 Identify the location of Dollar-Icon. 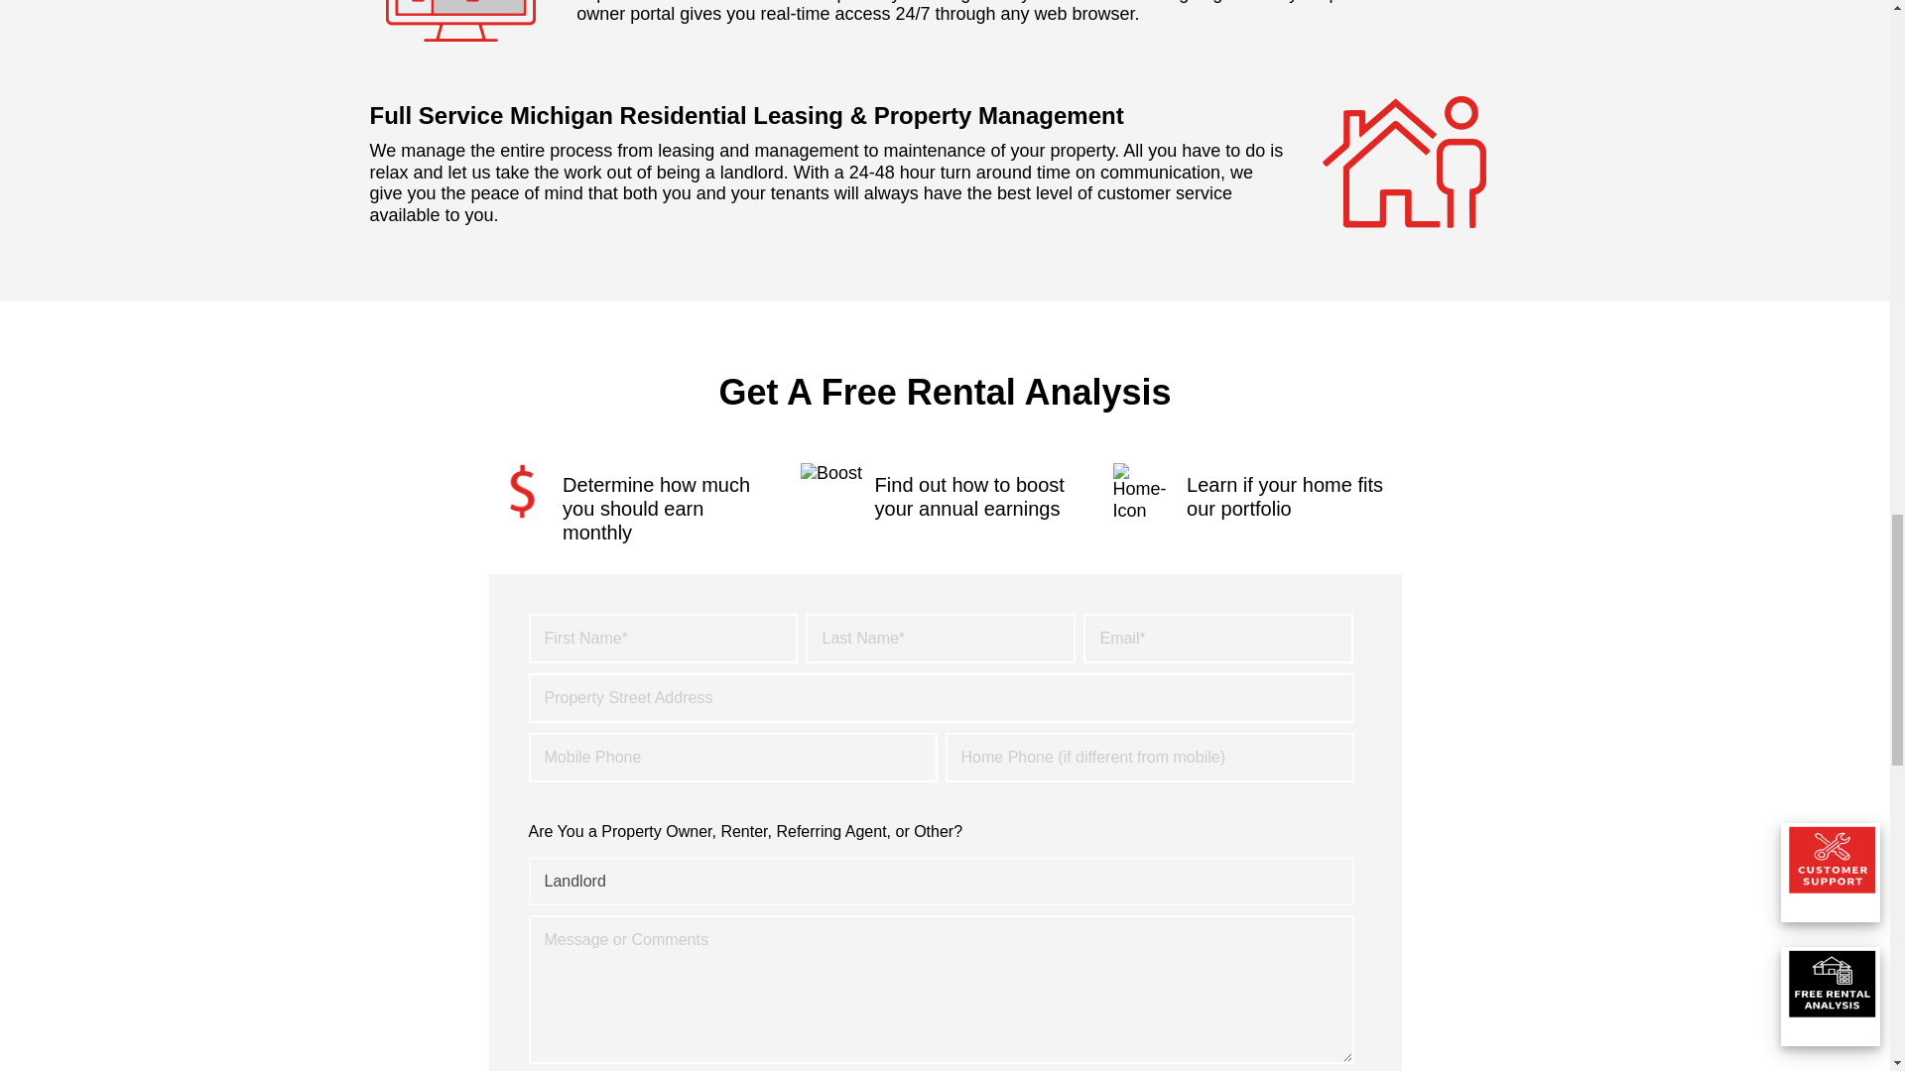
(520, 490).